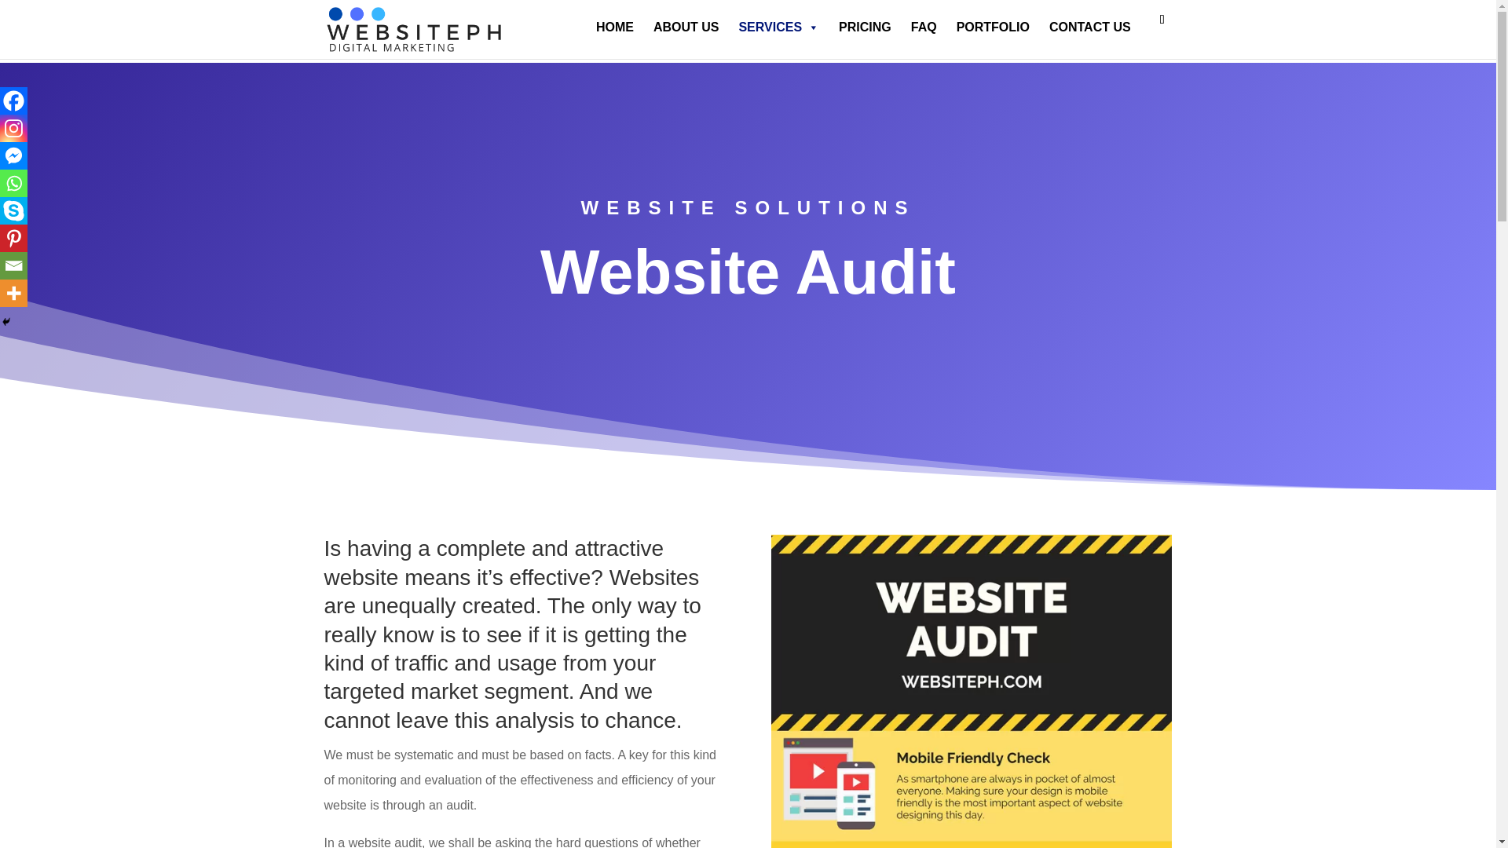  I want to click on PORTFOLIO, so click(994, 27).